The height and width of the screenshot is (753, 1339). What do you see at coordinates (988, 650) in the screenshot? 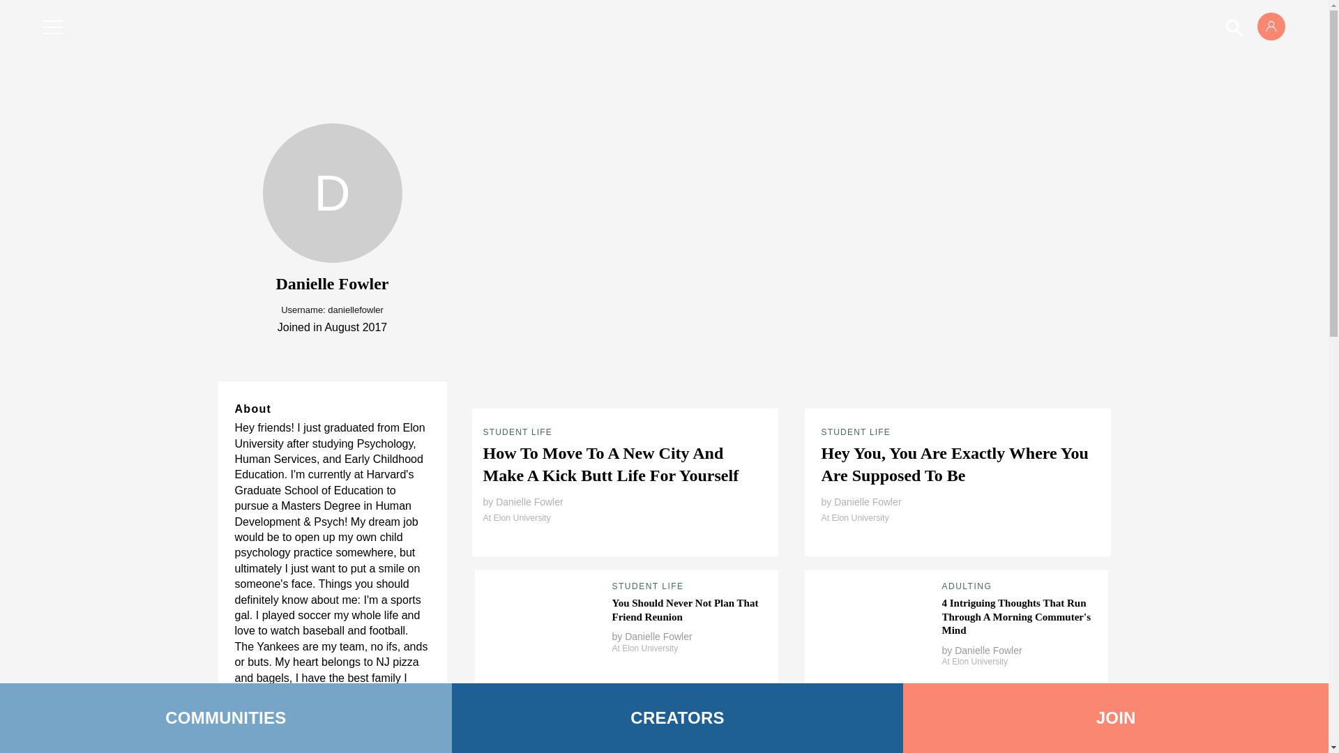
I see `Danielle Fowler` at bounding box center [988, 650].